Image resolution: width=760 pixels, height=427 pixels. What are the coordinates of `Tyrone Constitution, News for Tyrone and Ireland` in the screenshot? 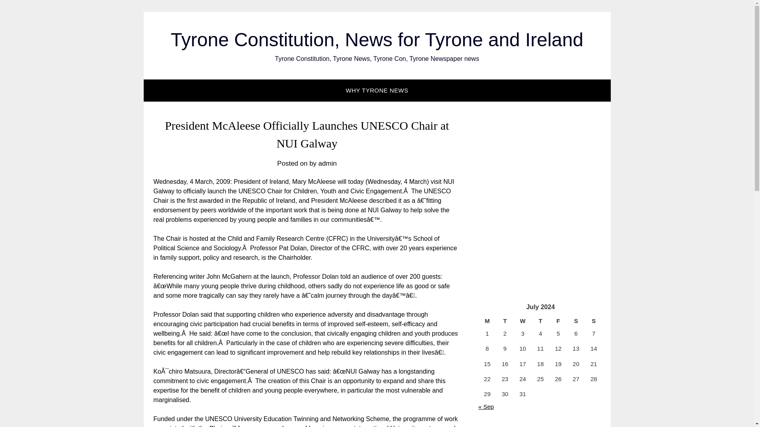 It's located at (376, 40).